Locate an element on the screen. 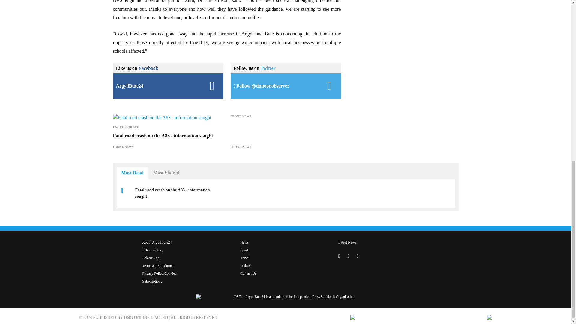  NEWS is located at coordinates (247, 116).